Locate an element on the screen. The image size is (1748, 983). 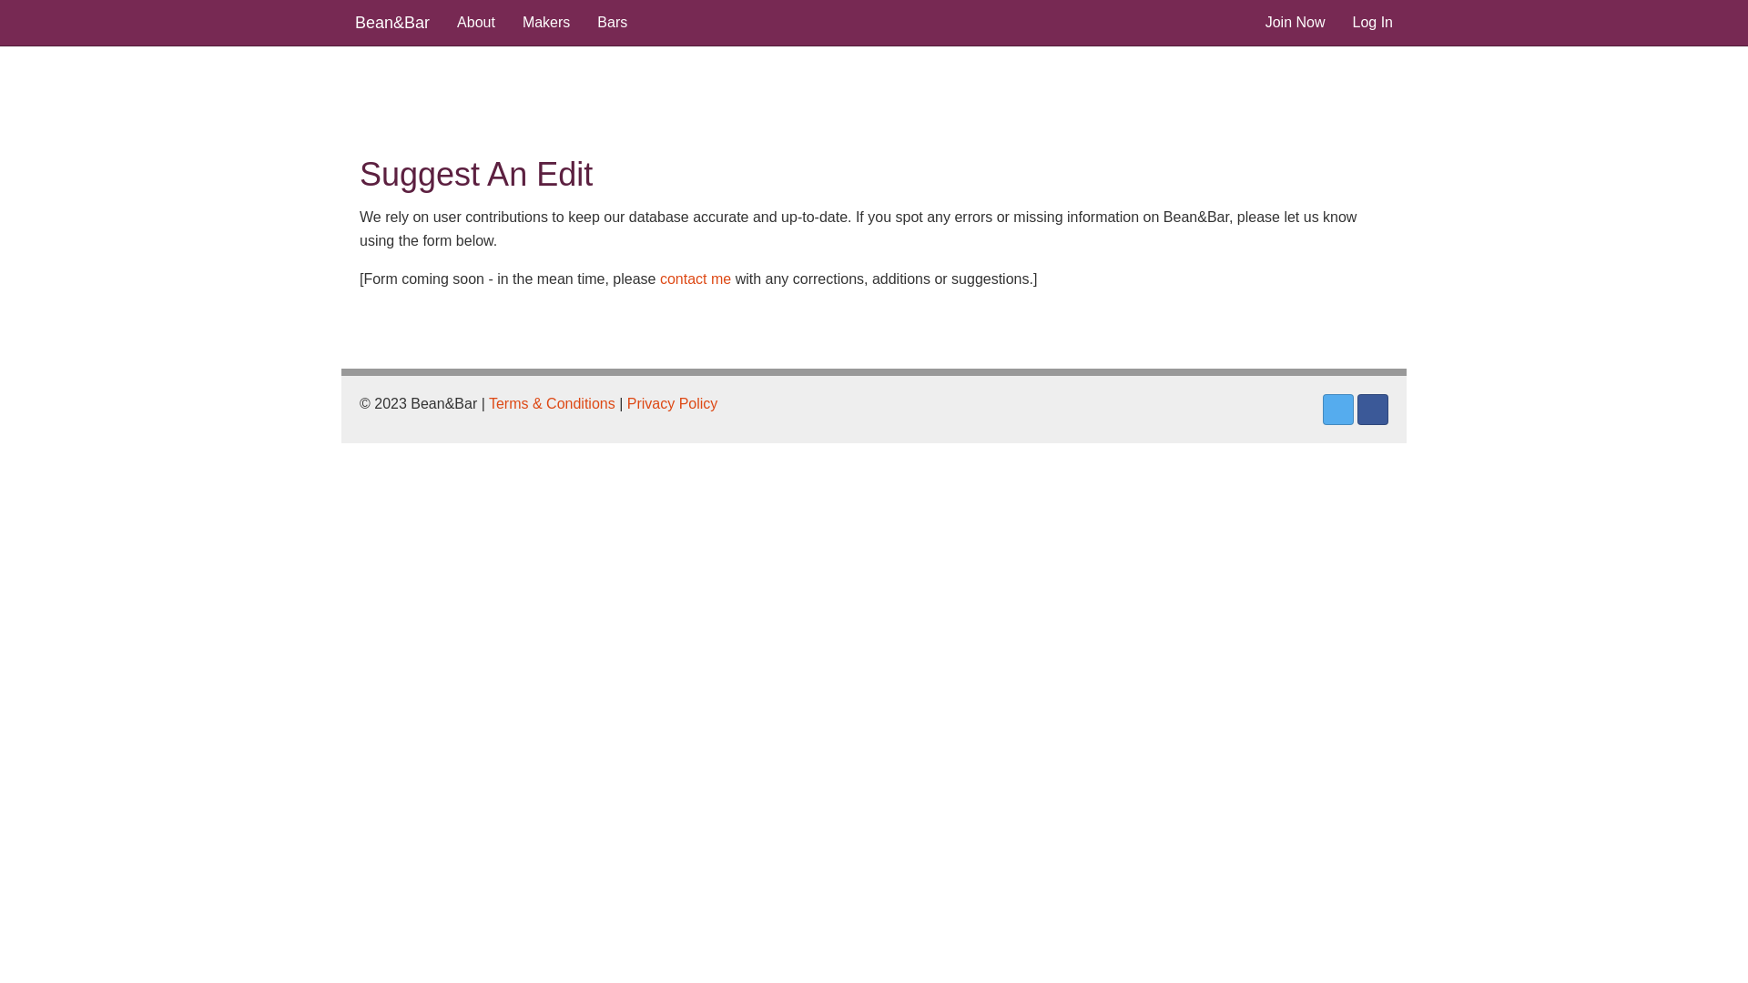
Bean&Bar is located at coordinates (392, 23).